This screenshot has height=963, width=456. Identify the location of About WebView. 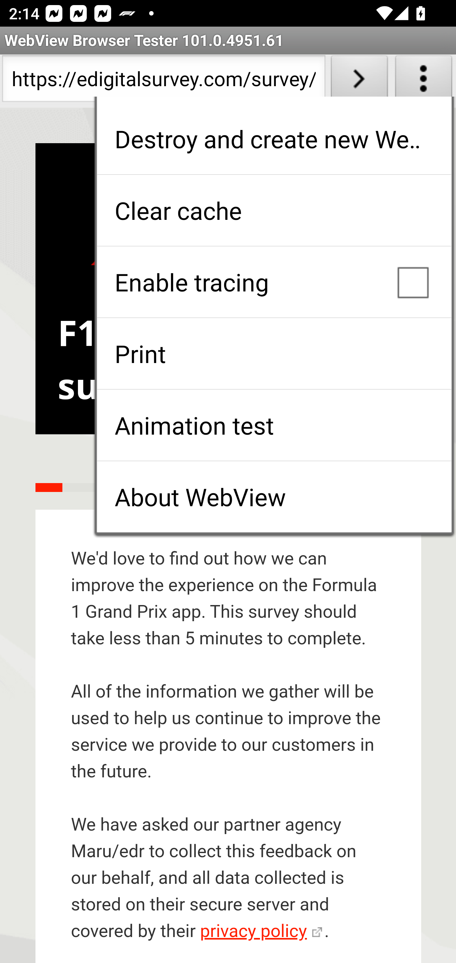
(274, 497).